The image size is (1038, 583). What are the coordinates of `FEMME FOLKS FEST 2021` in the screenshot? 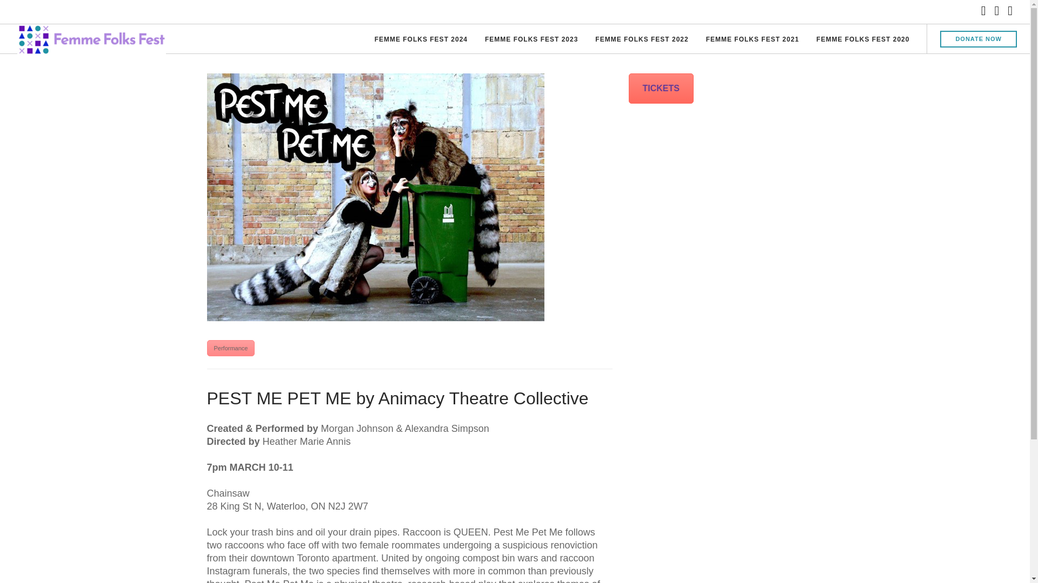 It's located at (753, 40).